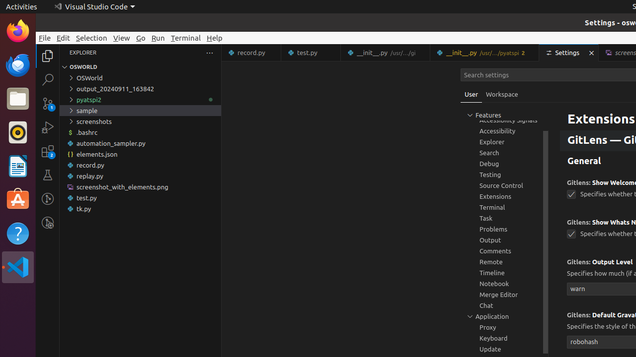  I want to click on __init__.py, so click(485, 53).